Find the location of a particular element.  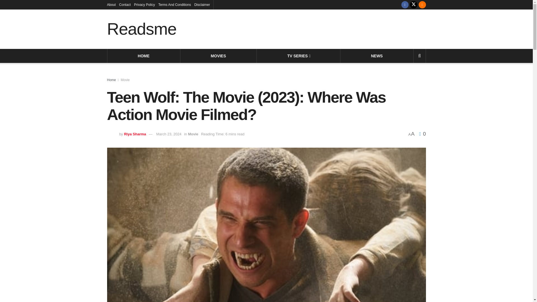

HOME is located at coordinates (144, 56).